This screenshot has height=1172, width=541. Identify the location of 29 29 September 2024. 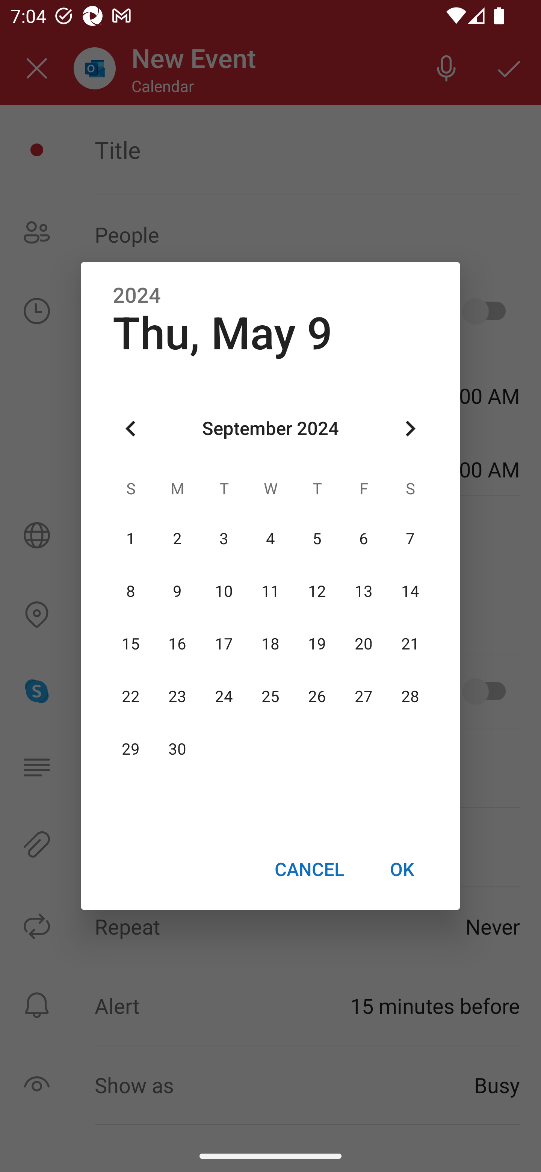
(131, 749).